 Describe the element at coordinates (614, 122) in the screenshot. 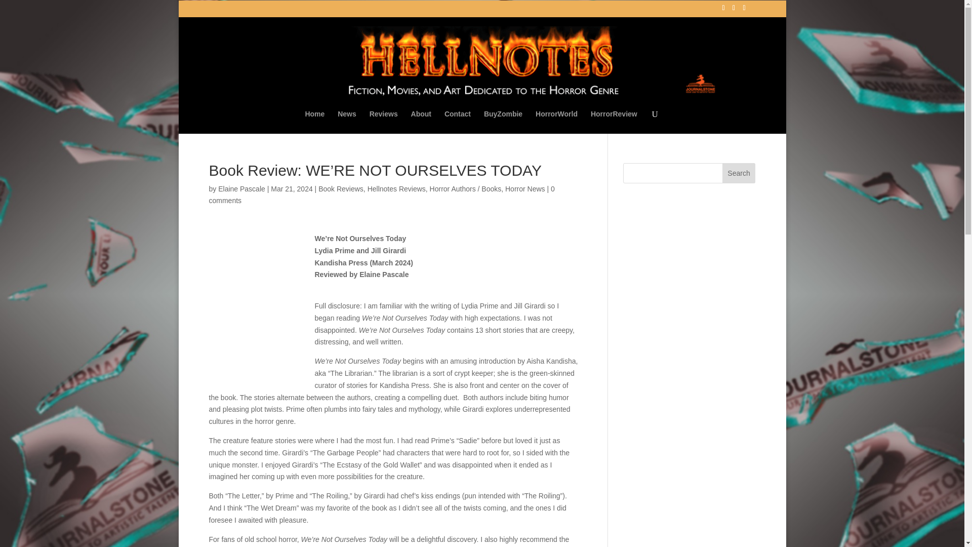

I see `HorrorReview` at that location.